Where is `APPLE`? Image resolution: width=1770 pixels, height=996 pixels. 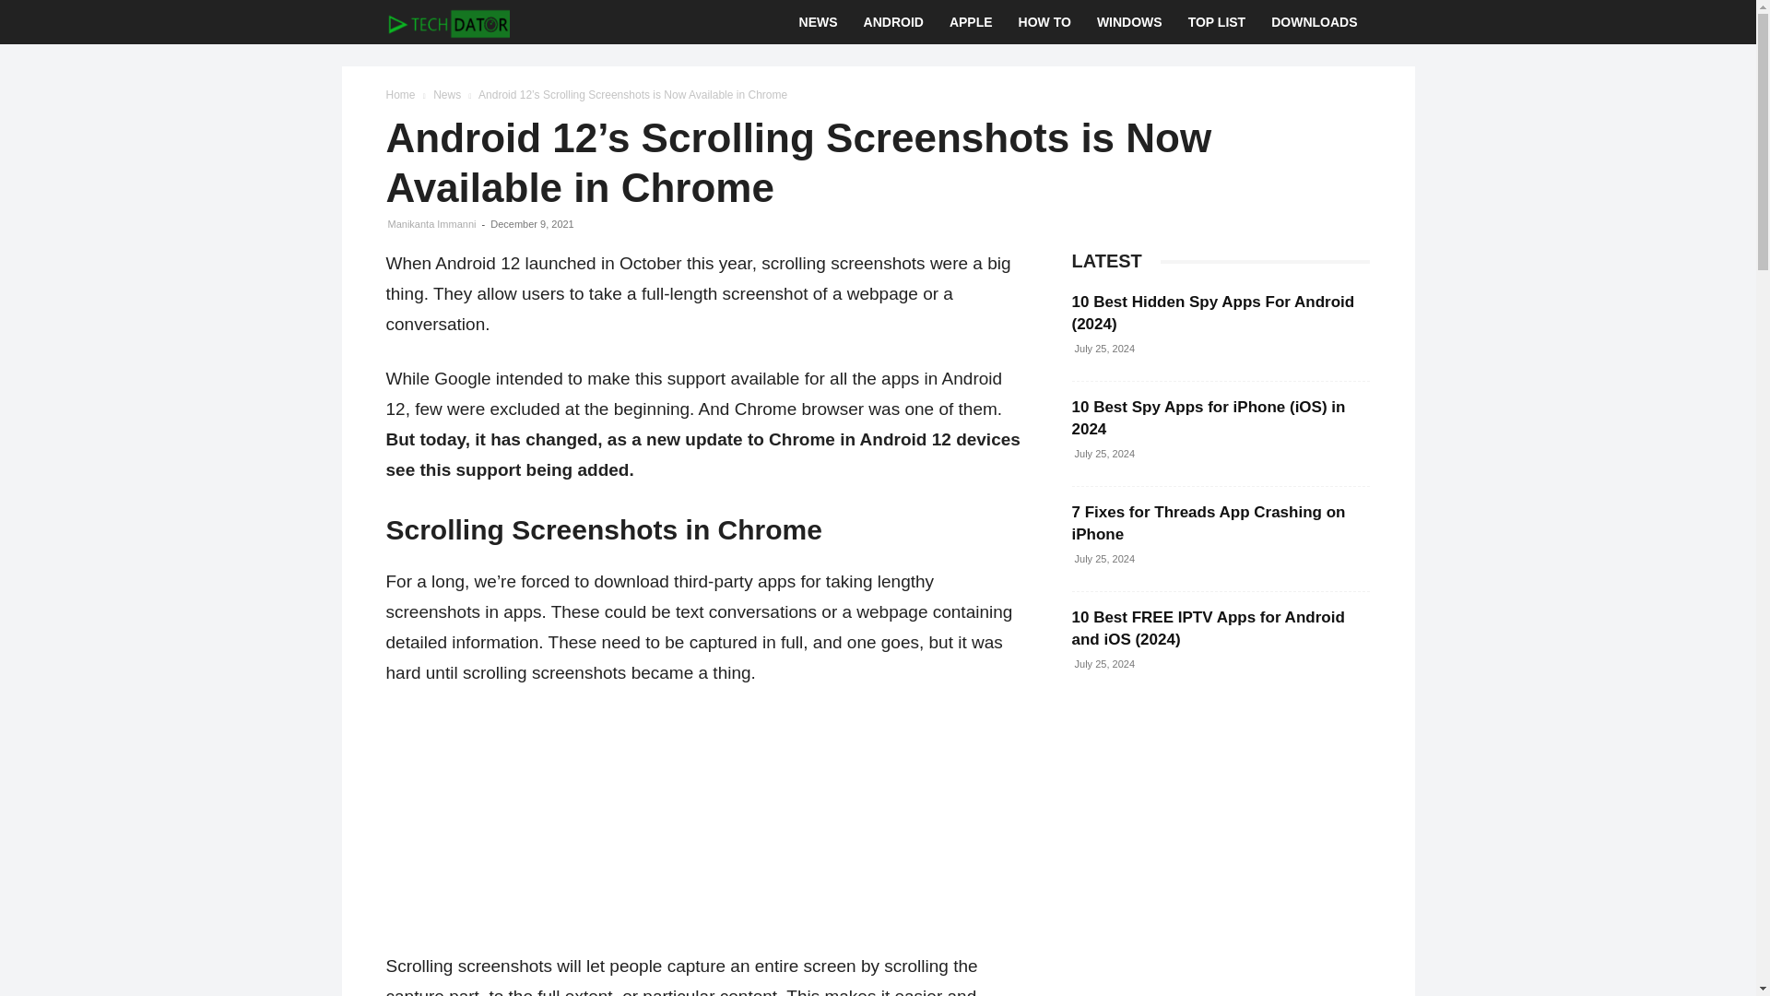
APPLE is located at coordinates (970, 22).